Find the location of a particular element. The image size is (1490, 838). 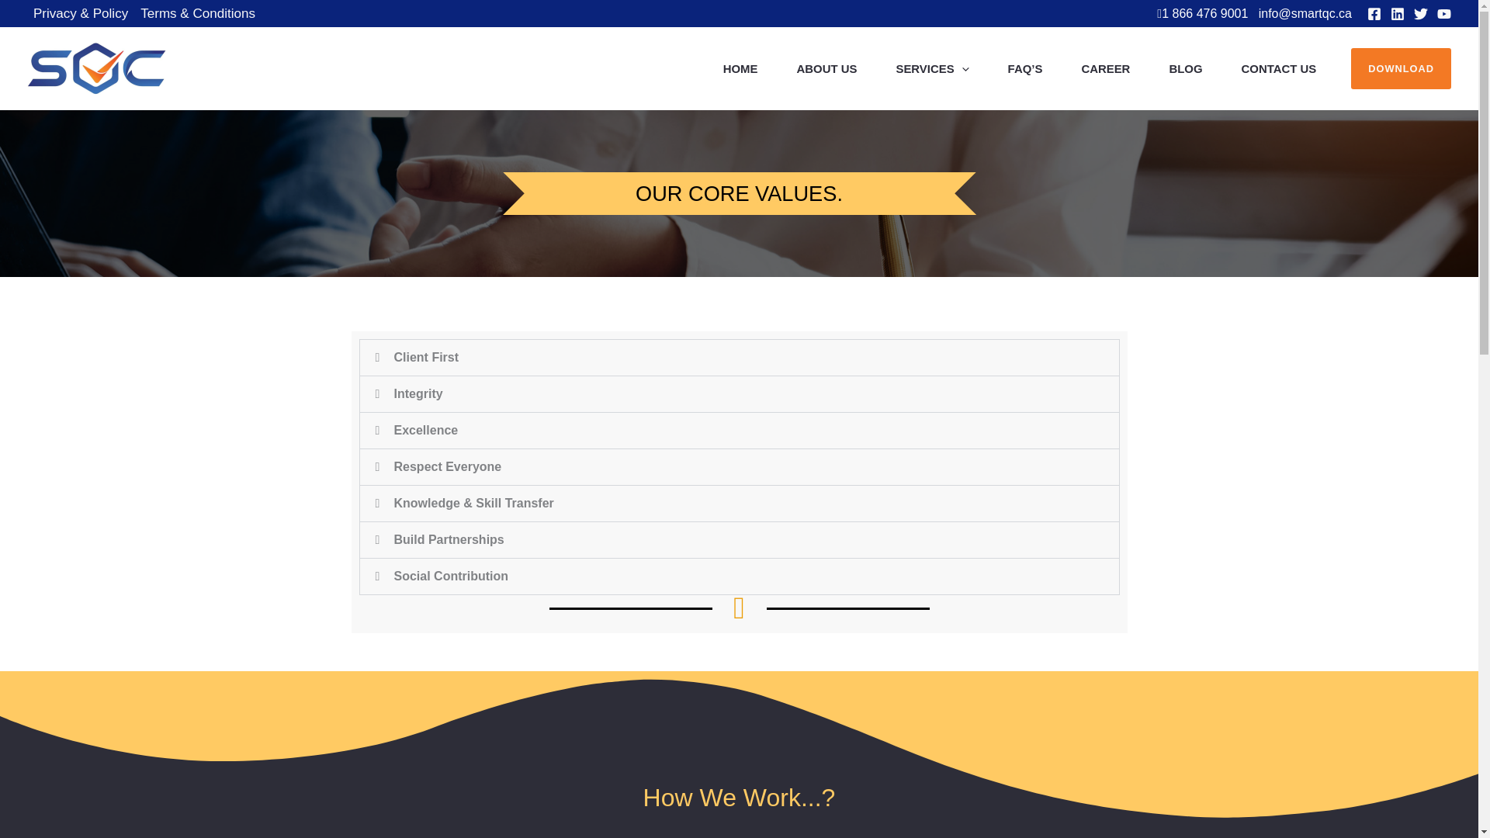

ABOUT US is located at coordinates (827, 68).